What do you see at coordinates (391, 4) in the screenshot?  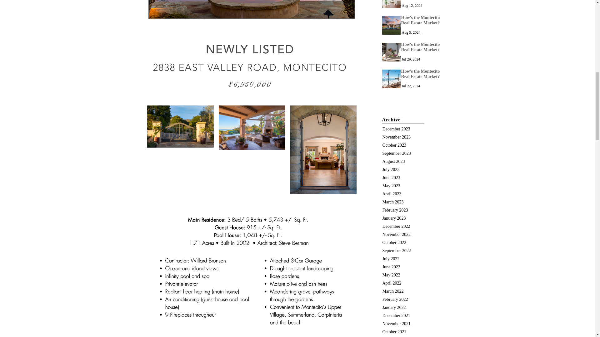 I see `How's the Montecito Real Estate Market? ` at bounding box center [391, 4].